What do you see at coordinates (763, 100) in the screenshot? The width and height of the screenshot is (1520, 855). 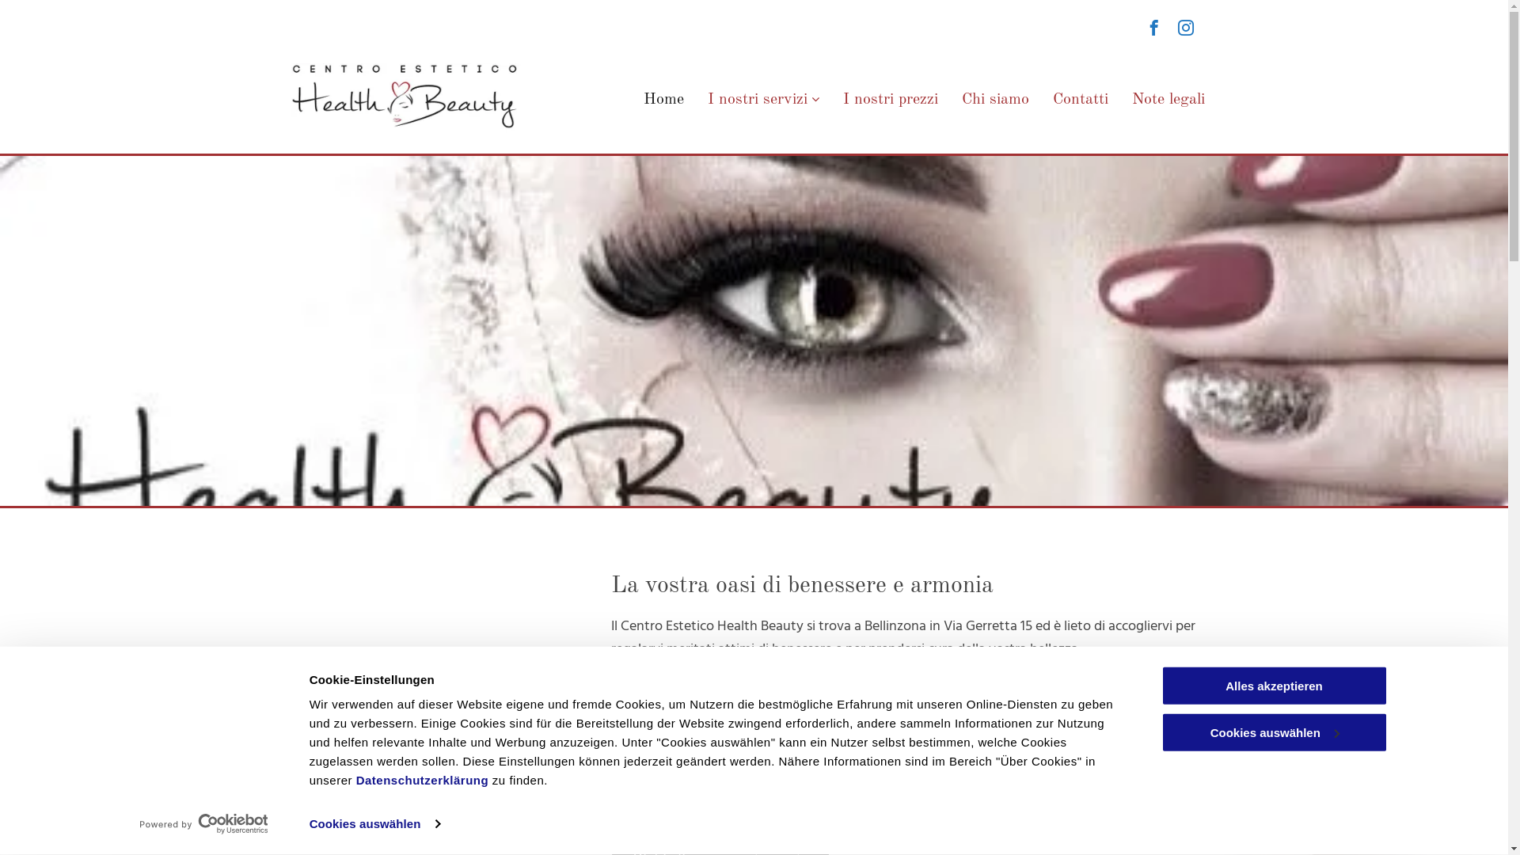 I see `I nostri servizi` at bounding box center [763, 100].